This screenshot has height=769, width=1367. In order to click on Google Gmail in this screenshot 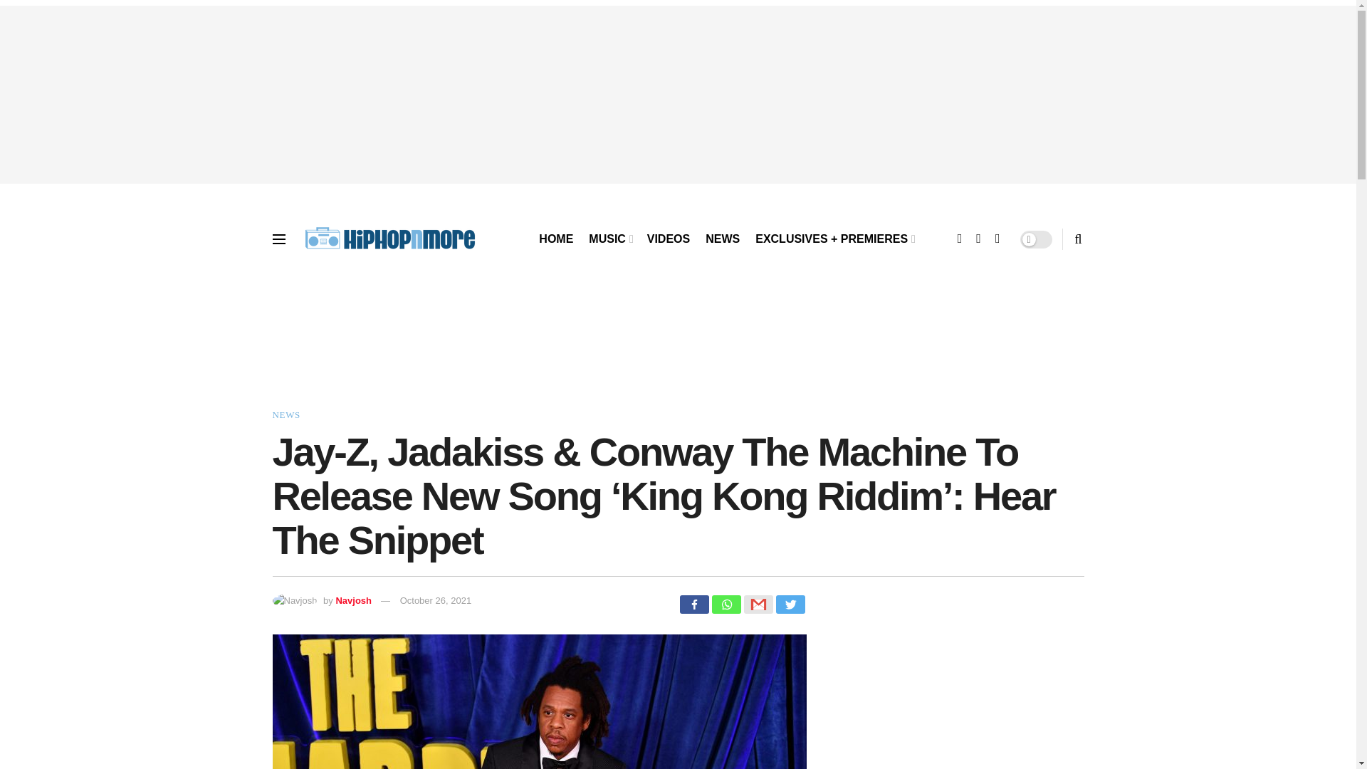, I will do `click(758, 604)`.